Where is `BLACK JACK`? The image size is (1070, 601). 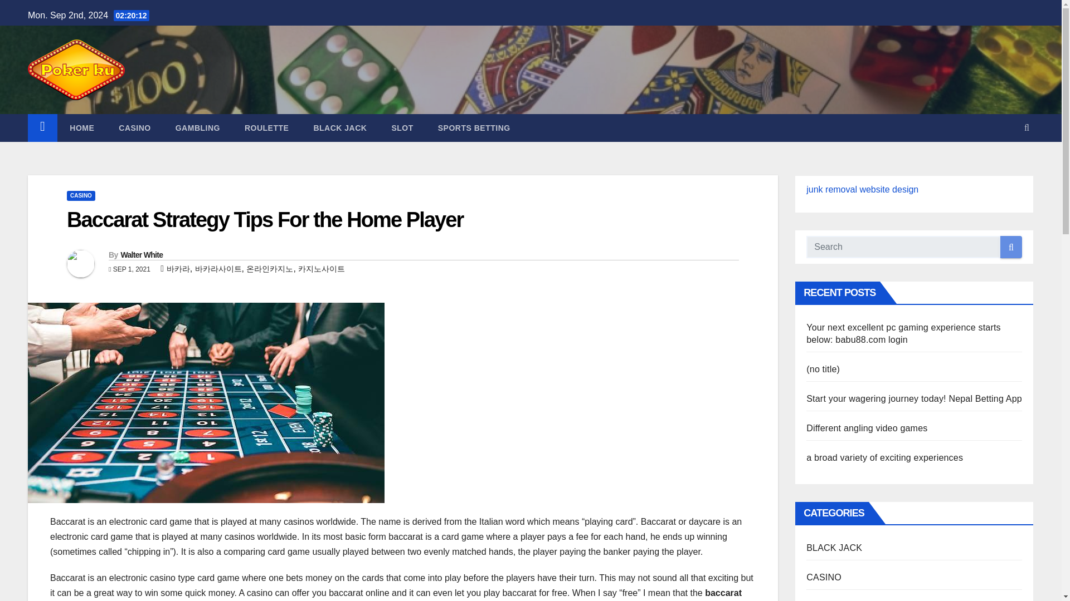
BLACK JACK is located at coordinates (339, 128).